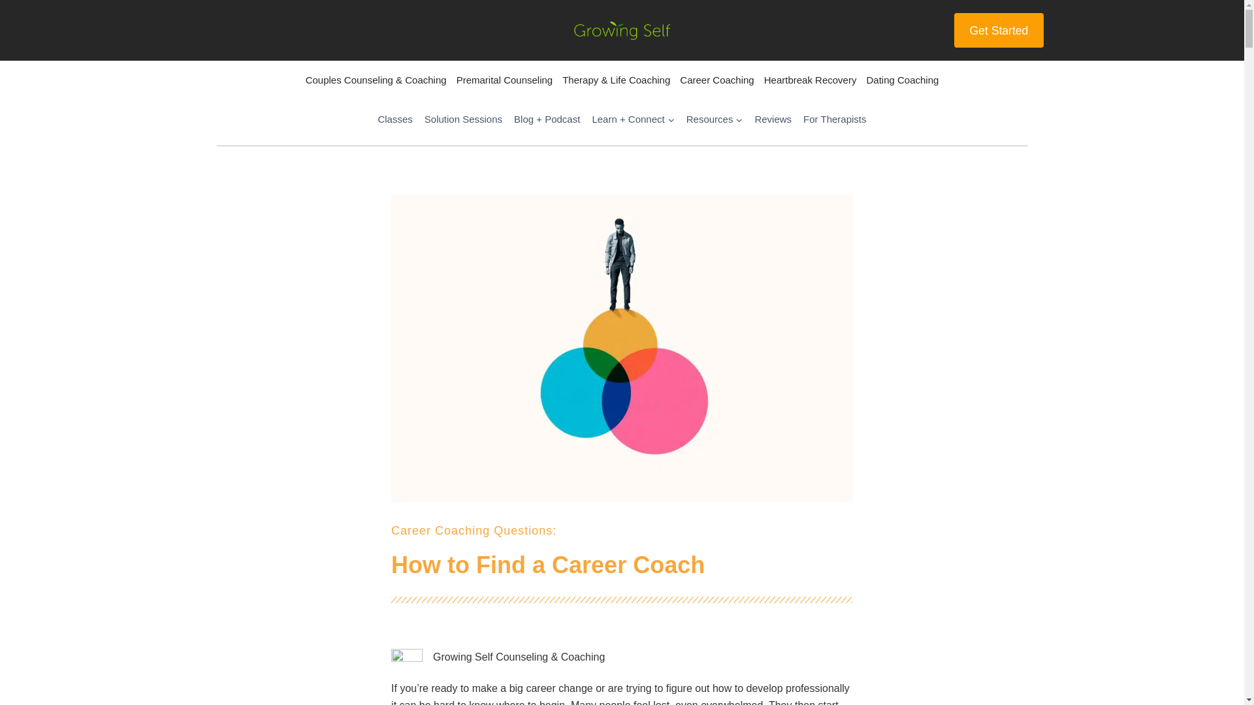 Image resolution: width=1254 pixels, height=705 pixels. Describe the element at coordinates (715, 119) in the screenshot. I see `Resources` at that location.